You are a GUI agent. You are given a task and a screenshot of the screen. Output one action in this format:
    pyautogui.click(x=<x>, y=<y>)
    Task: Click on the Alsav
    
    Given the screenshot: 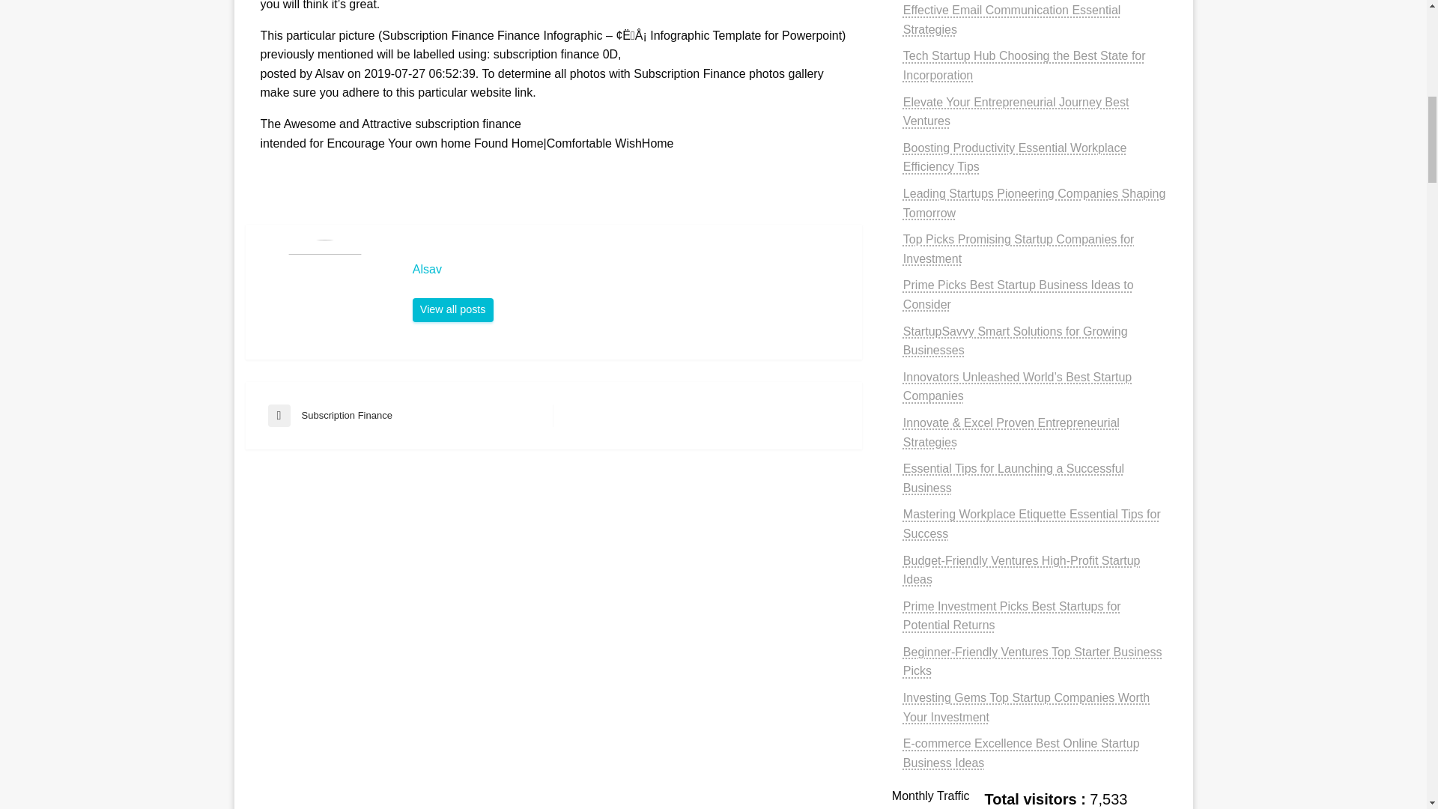 What is the action you would take?
    pyautogui.click(x=629, y=270)
    